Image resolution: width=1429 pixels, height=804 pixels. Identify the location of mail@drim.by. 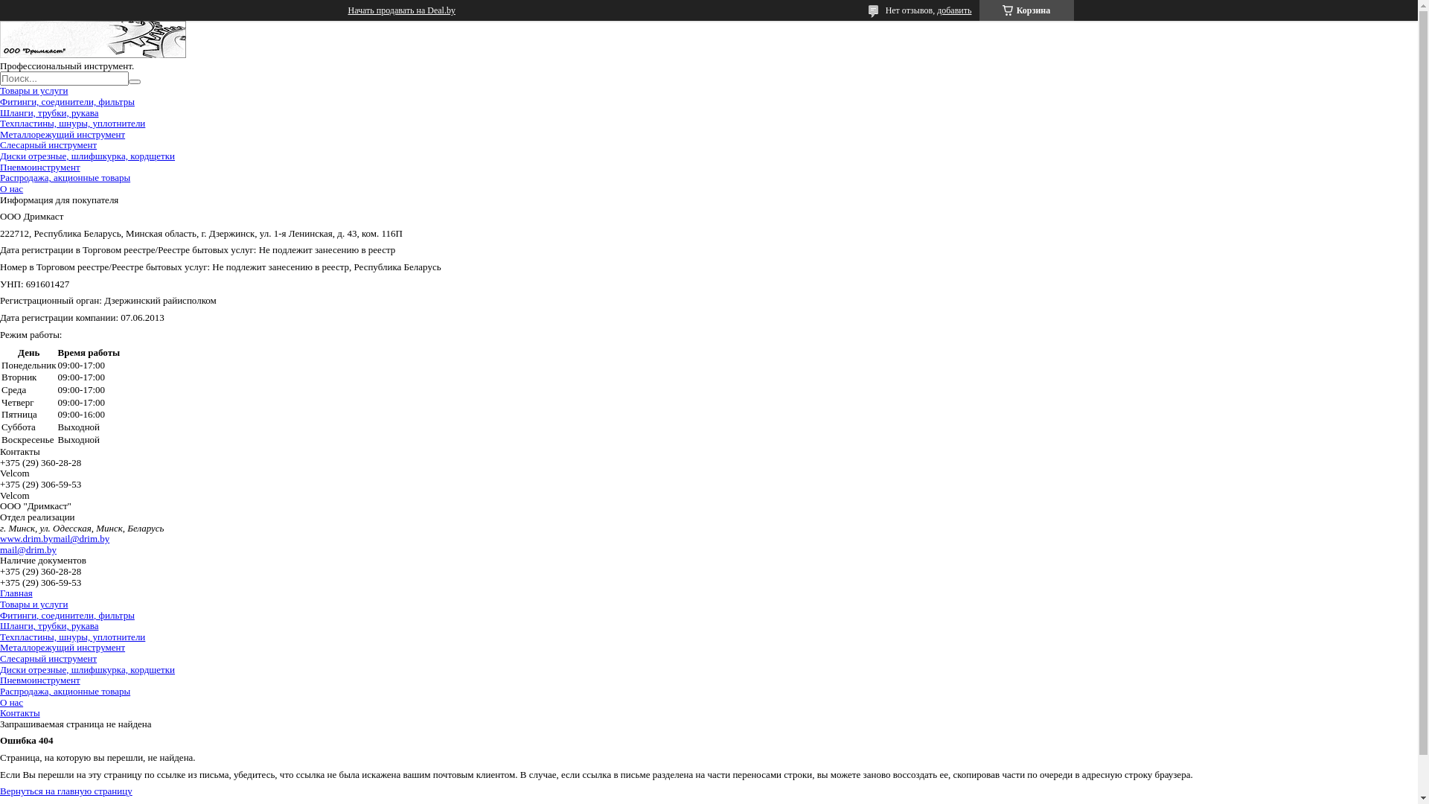
(28, 549).